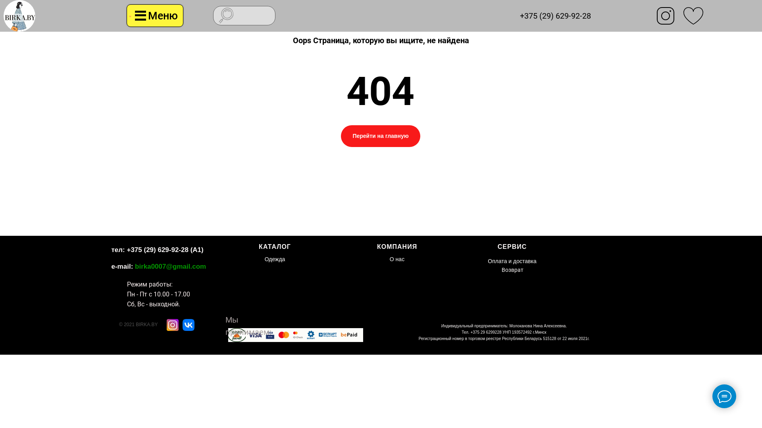 The image size is (762, 428). Describe the element at coordinates (171, 266) in the screenshot. I see `birka0007@gmail.com` at that location.